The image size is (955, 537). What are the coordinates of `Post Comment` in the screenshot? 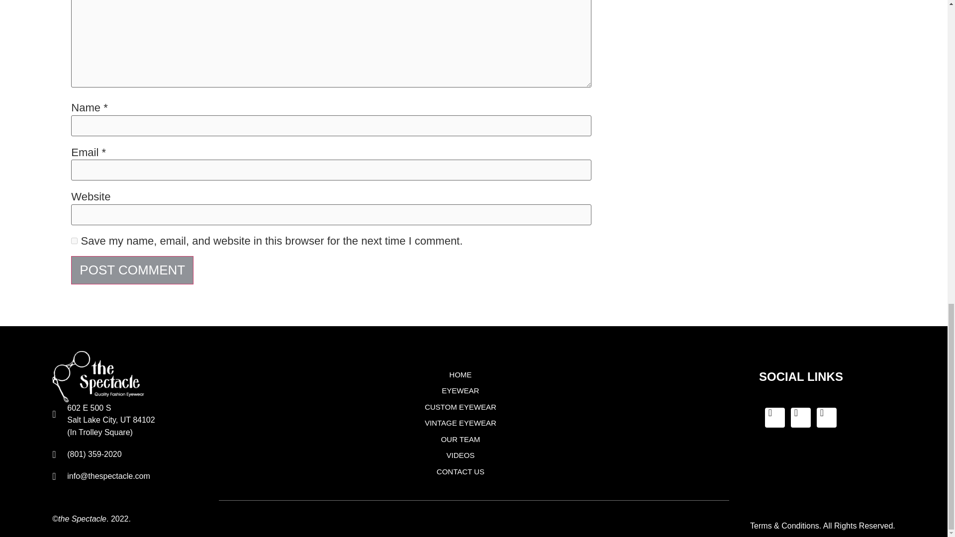 It's located at (132, 270).